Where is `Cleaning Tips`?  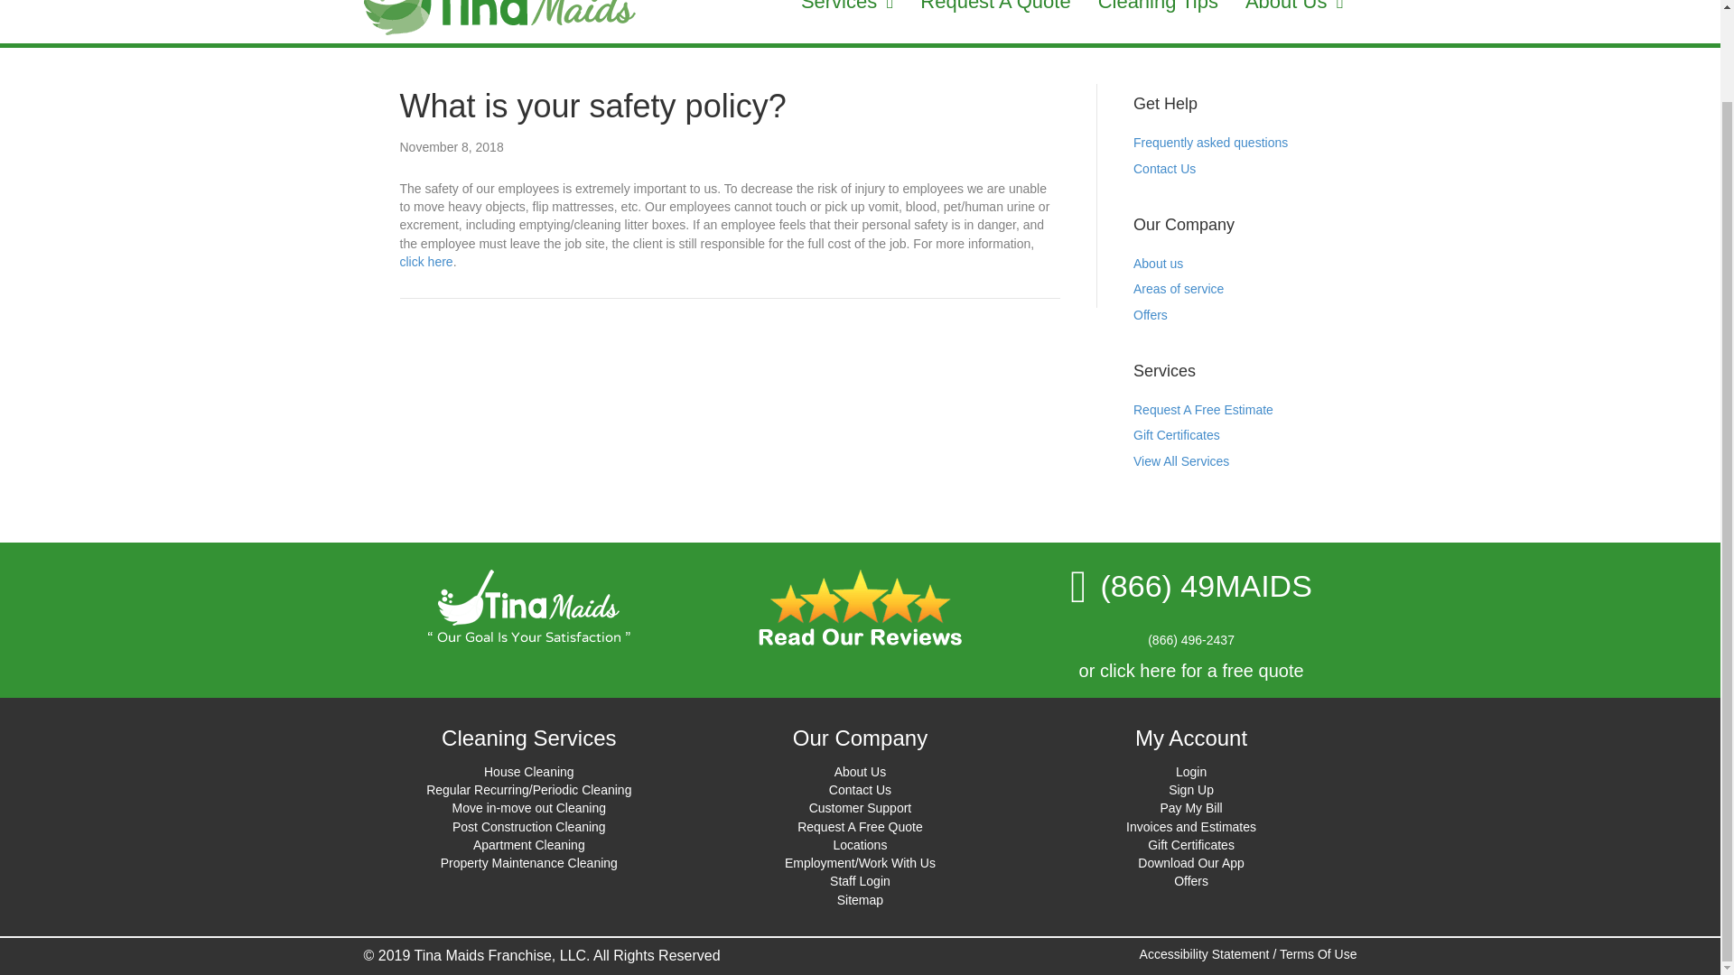
Cleaning Tips is located at coordinates (1158, 10).